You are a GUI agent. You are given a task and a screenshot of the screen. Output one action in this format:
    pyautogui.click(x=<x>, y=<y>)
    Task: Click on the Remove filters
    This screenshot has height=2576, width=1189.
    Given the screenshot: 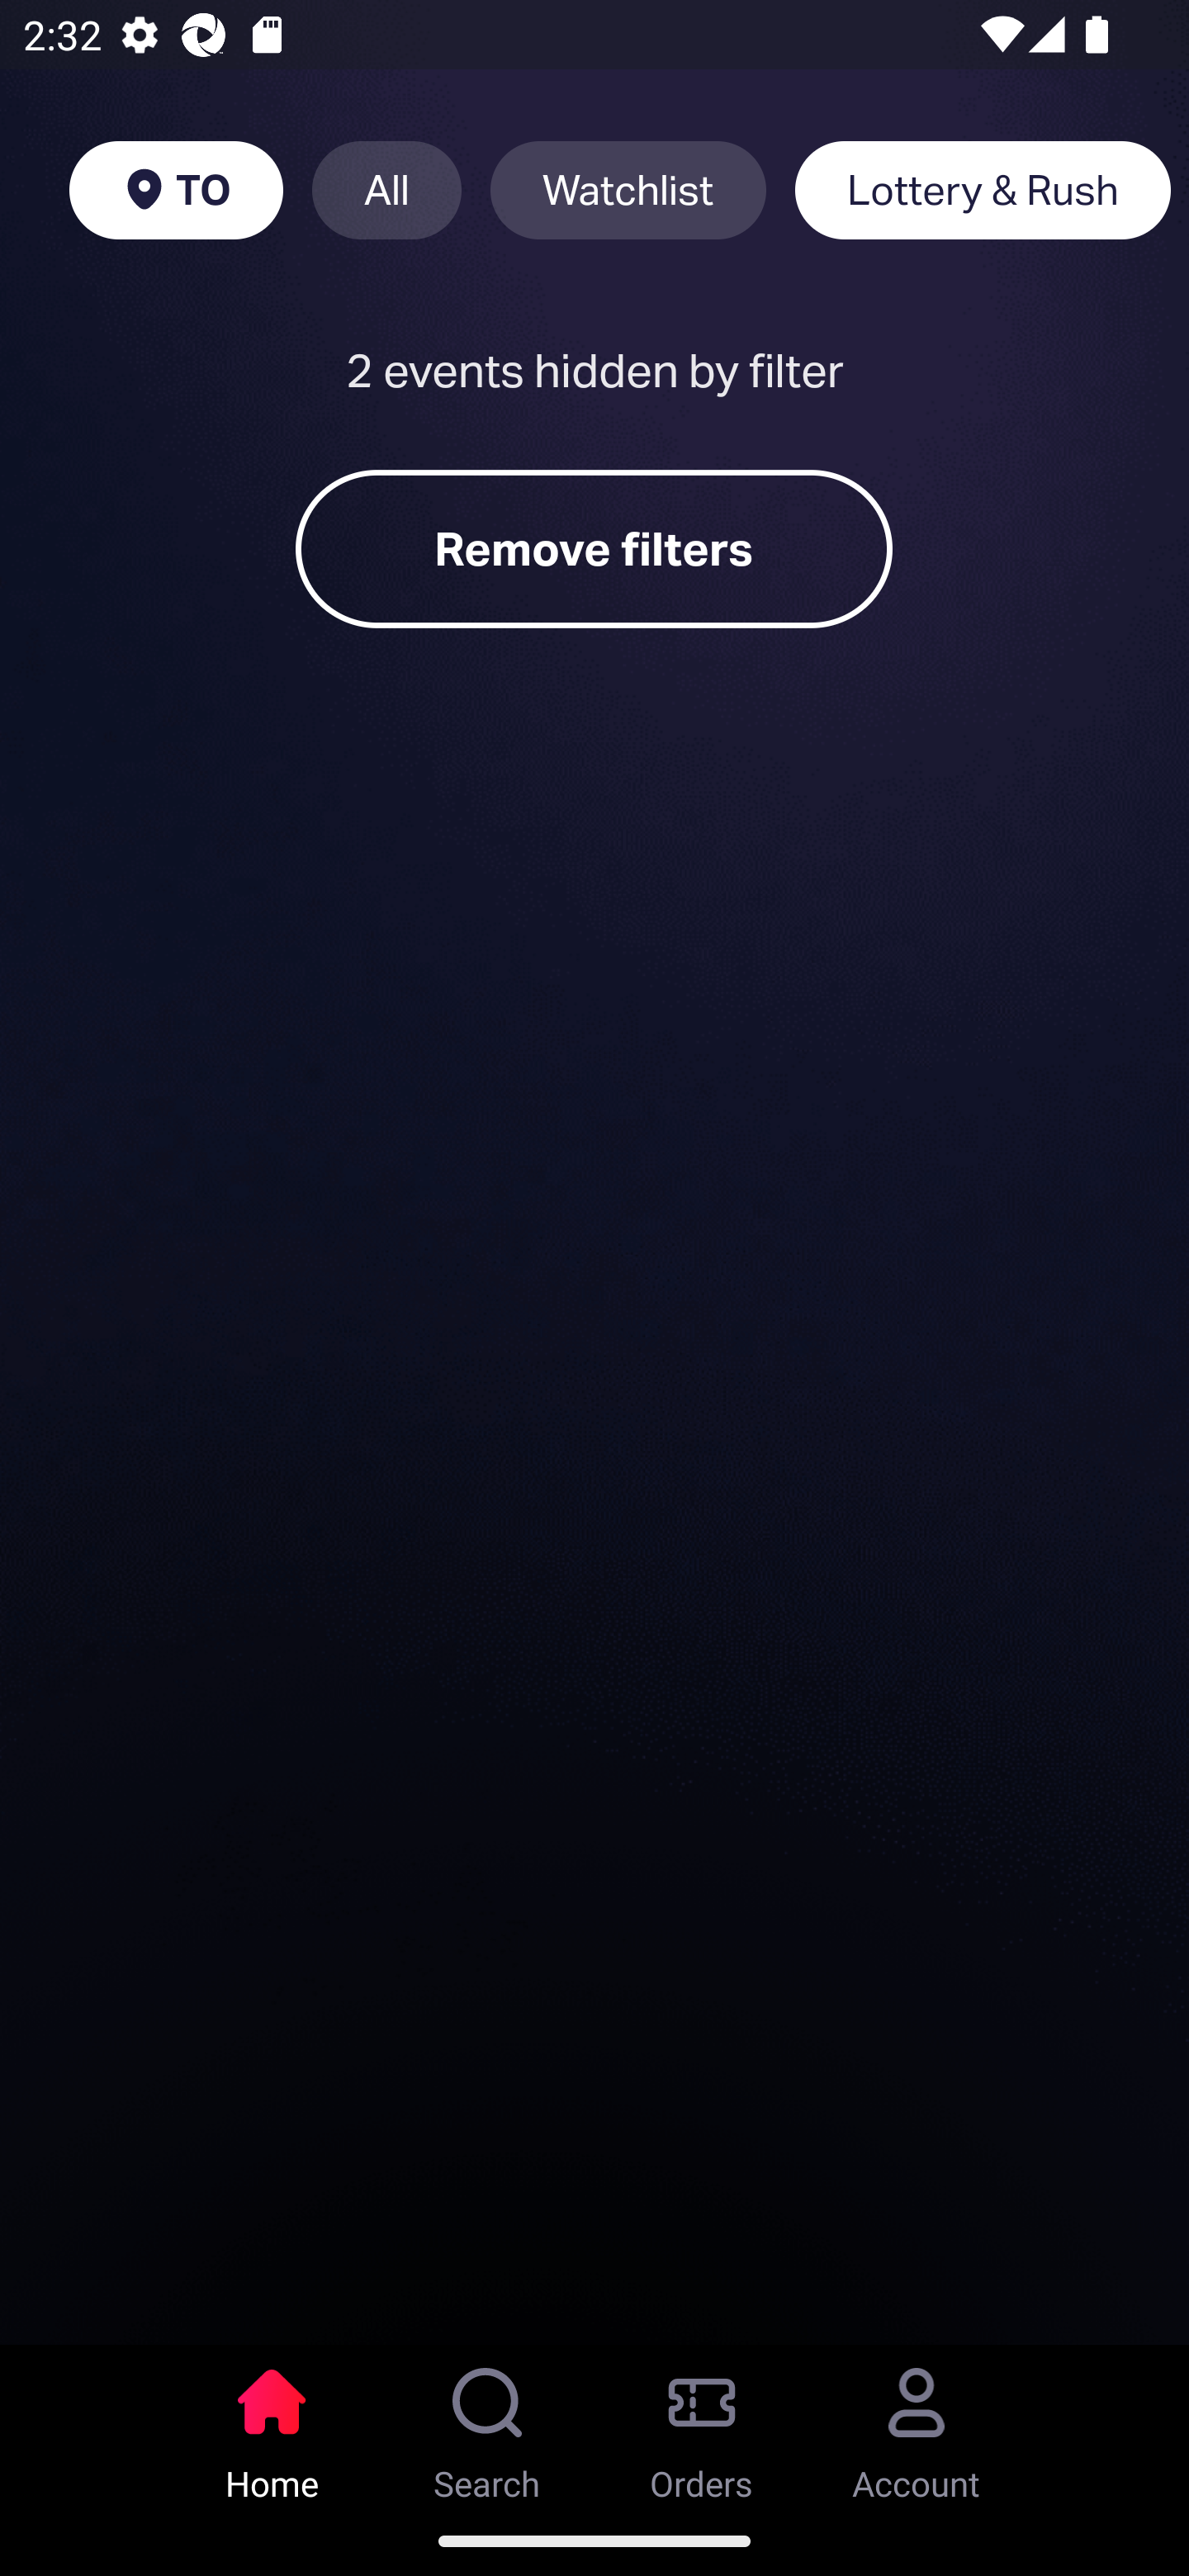 What is the action you would take?
    pyautogui.click(x=594, y=548)
    